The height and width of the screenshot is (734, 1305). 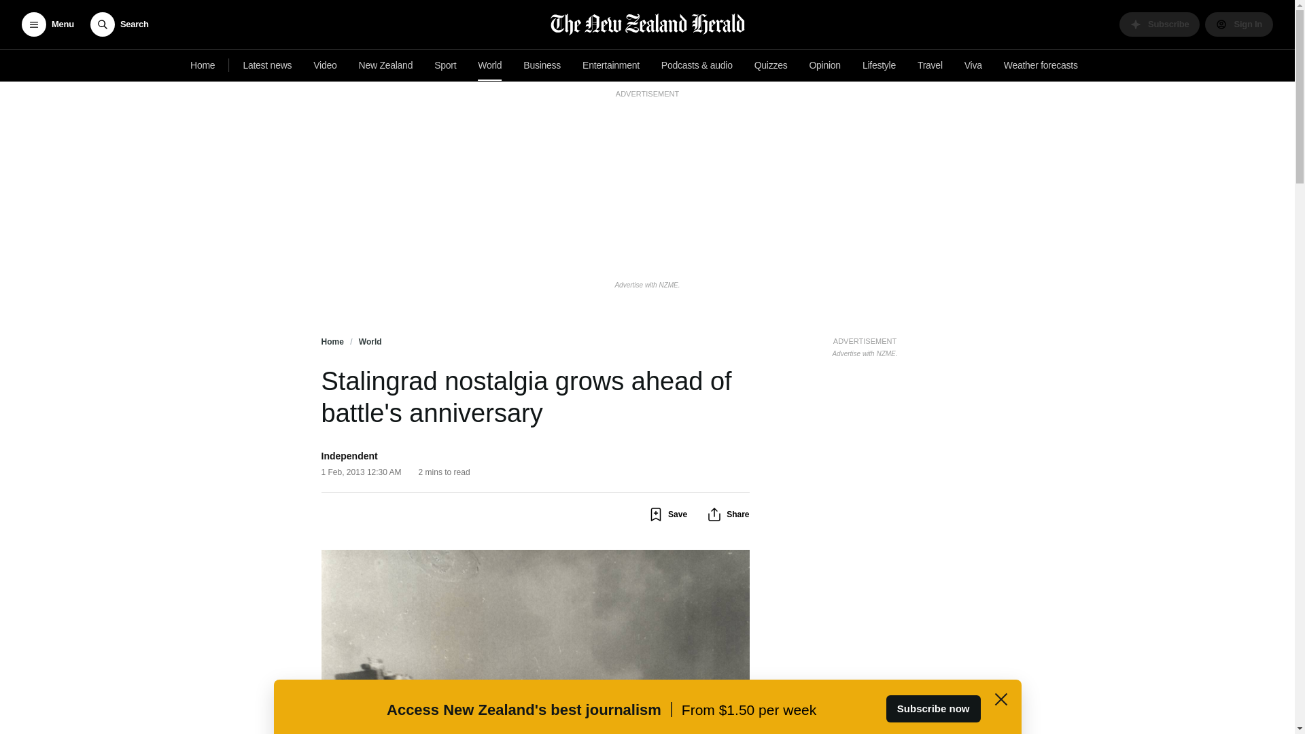 What do you see at coordinates (386, 65) in the screenshot?
I see `New Zealand` at bounding box center [386, 65].